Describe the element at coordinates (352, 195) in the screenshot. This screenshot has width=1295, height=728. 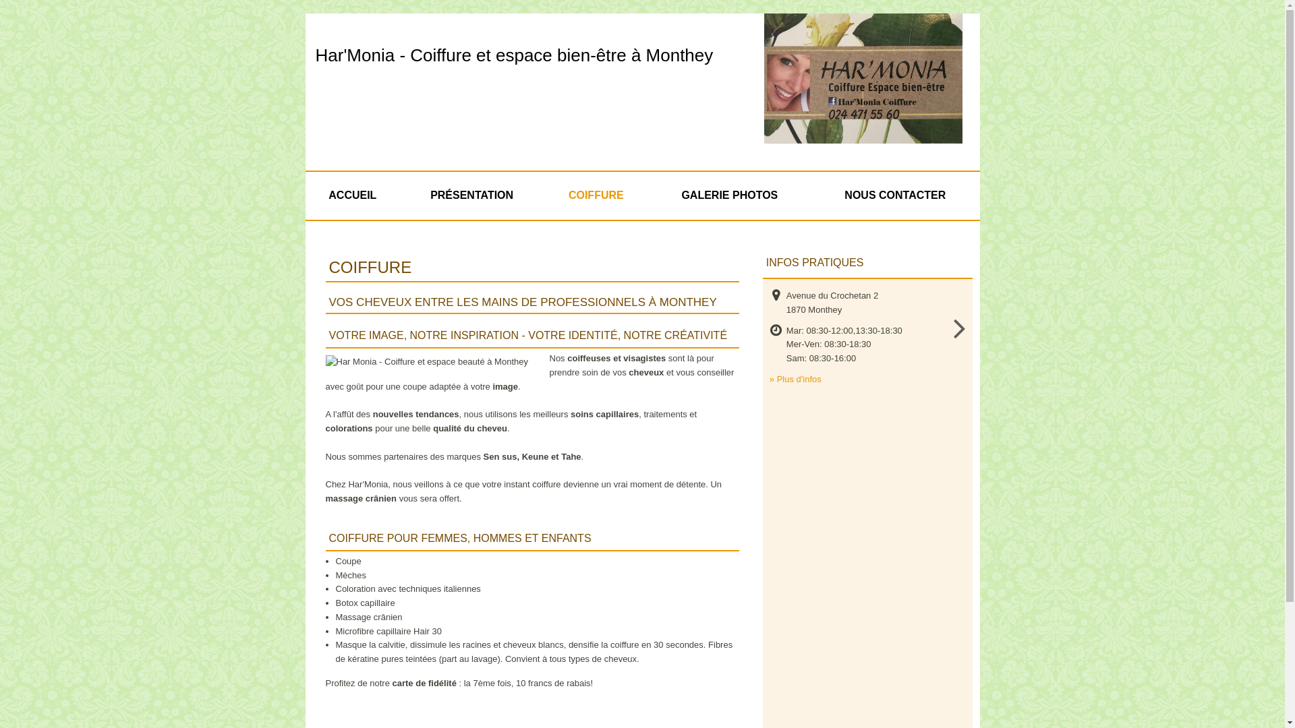
I see `ACCUEIL` at that location.